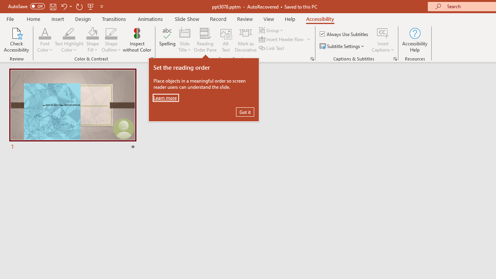  I want to click on Shape Outline, so click(111, 33).